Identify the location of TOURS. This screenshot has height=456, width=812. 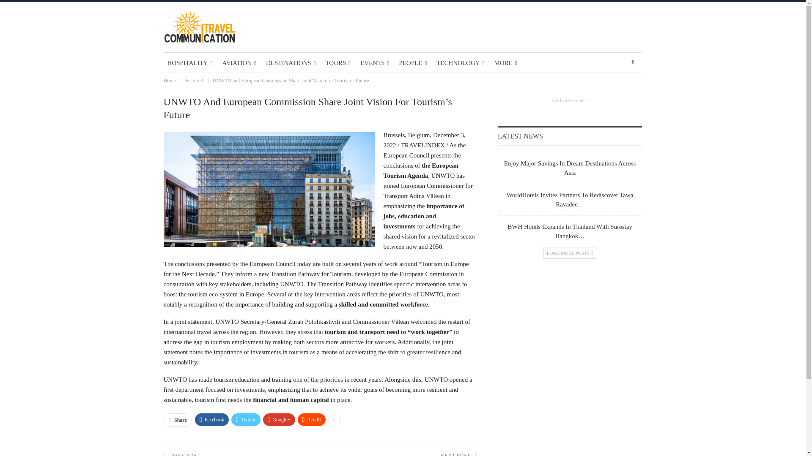
(337, 62).